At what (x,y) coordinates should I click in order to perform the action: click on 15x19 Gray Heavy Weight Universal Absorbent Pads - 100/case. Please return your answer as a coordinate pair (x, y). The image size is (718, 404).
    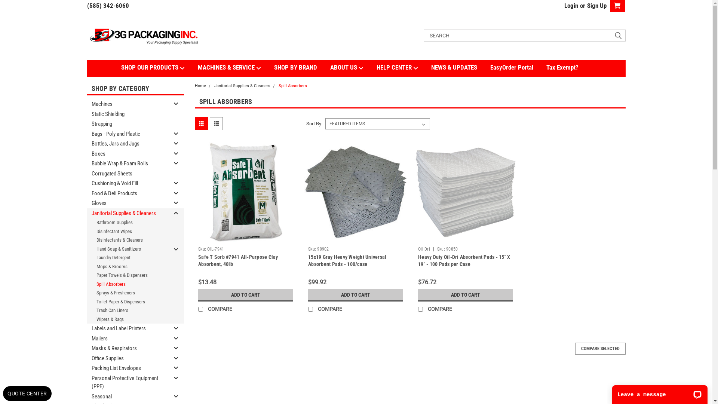
    Looking at the image, I should click on (347, 260).